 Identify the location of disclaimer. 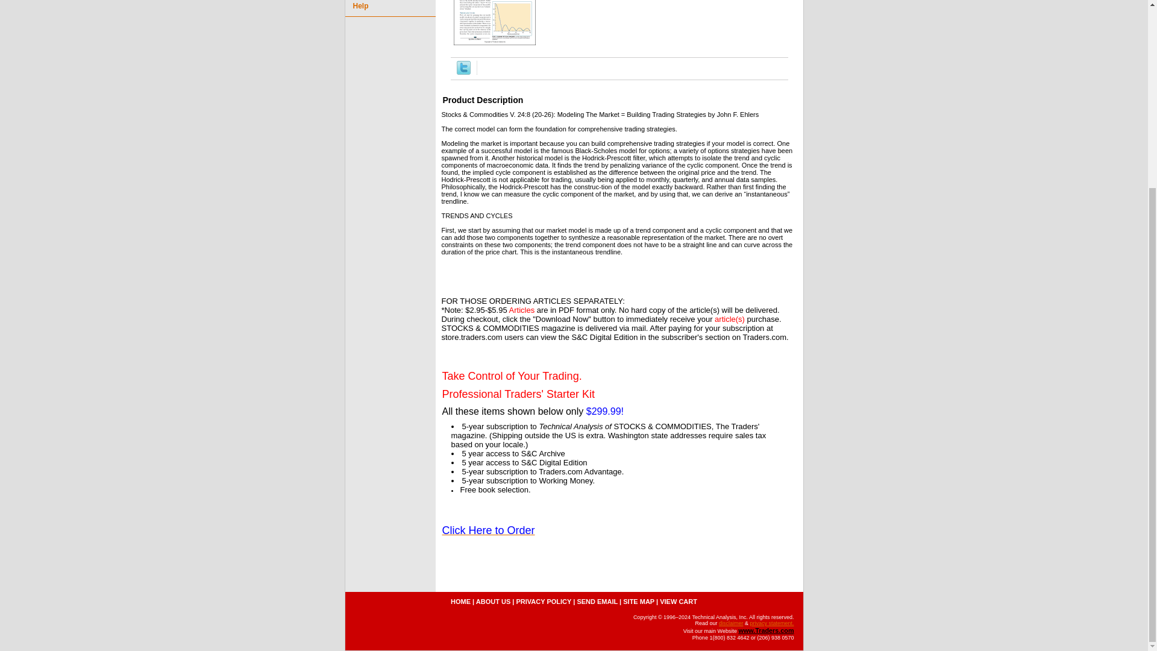
(731, 623).